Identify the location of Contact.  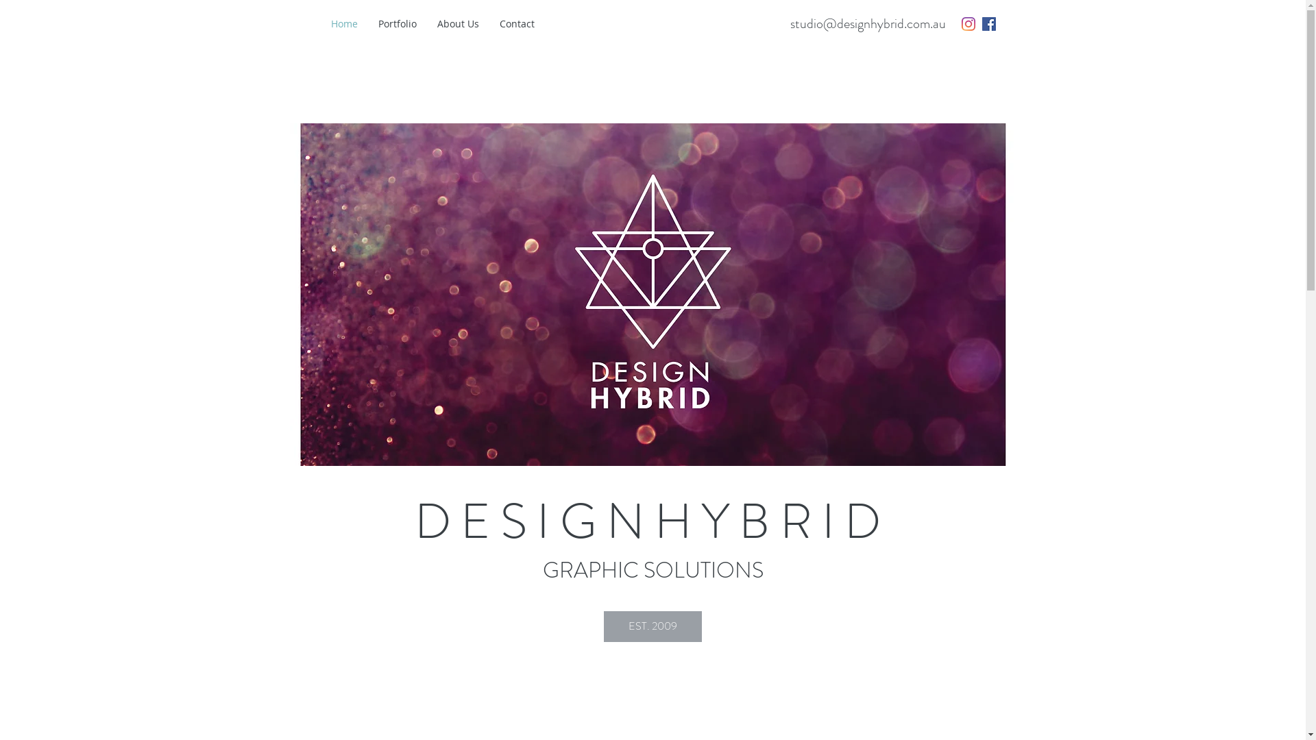
(517, 24).